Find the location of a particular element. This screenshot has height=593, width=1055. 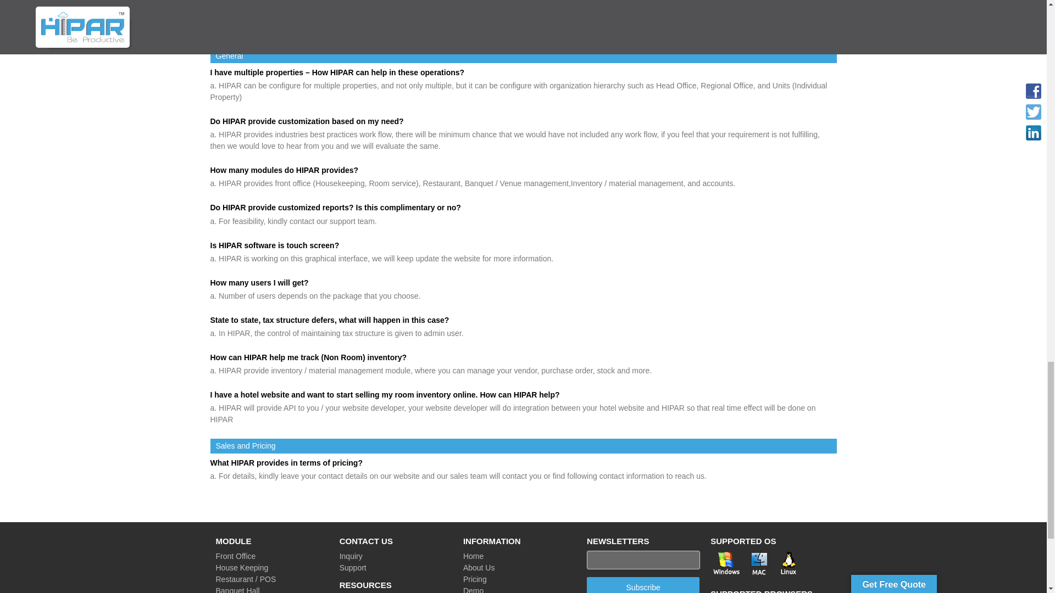

Support is located at coordinates (353, 568).